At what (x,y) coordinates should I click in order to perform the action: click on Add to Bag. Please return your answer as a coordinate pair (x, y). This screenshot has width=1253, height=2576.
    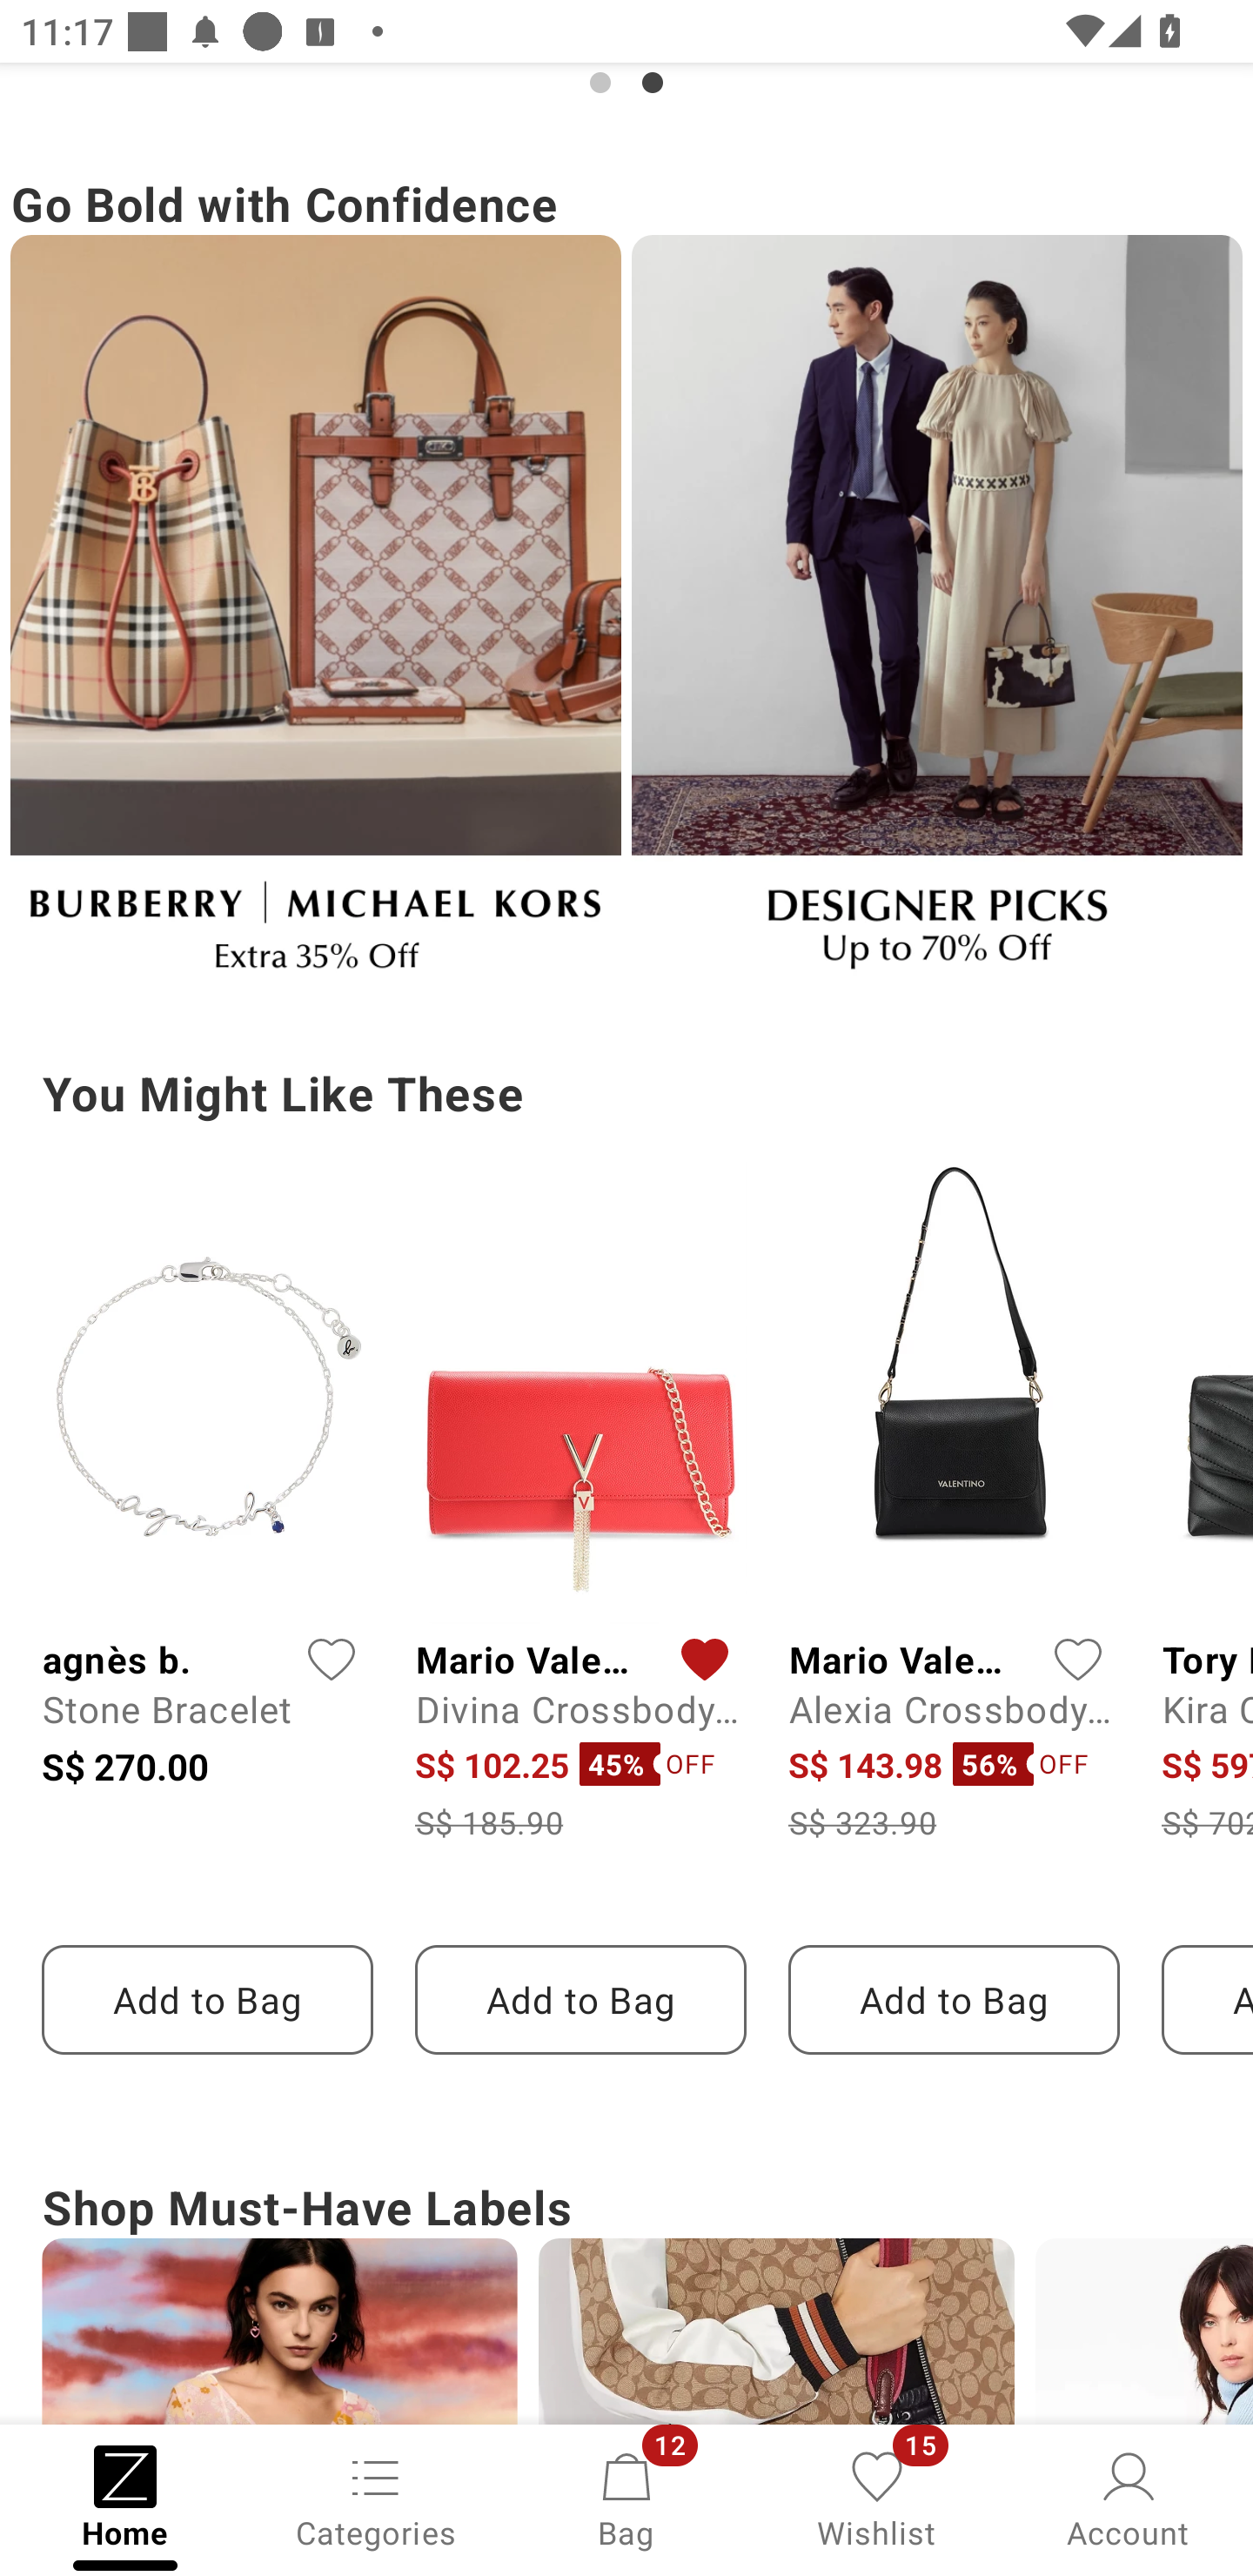
    Looking at the image, I should click on (954, 2000).